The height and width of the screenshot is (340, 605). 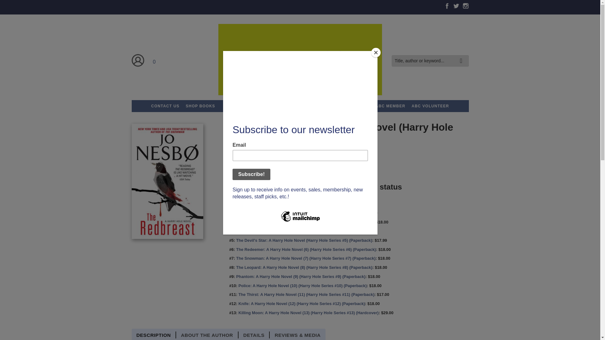 I want to click on ABC VOLUNTEER, so click(x=430, y=106).